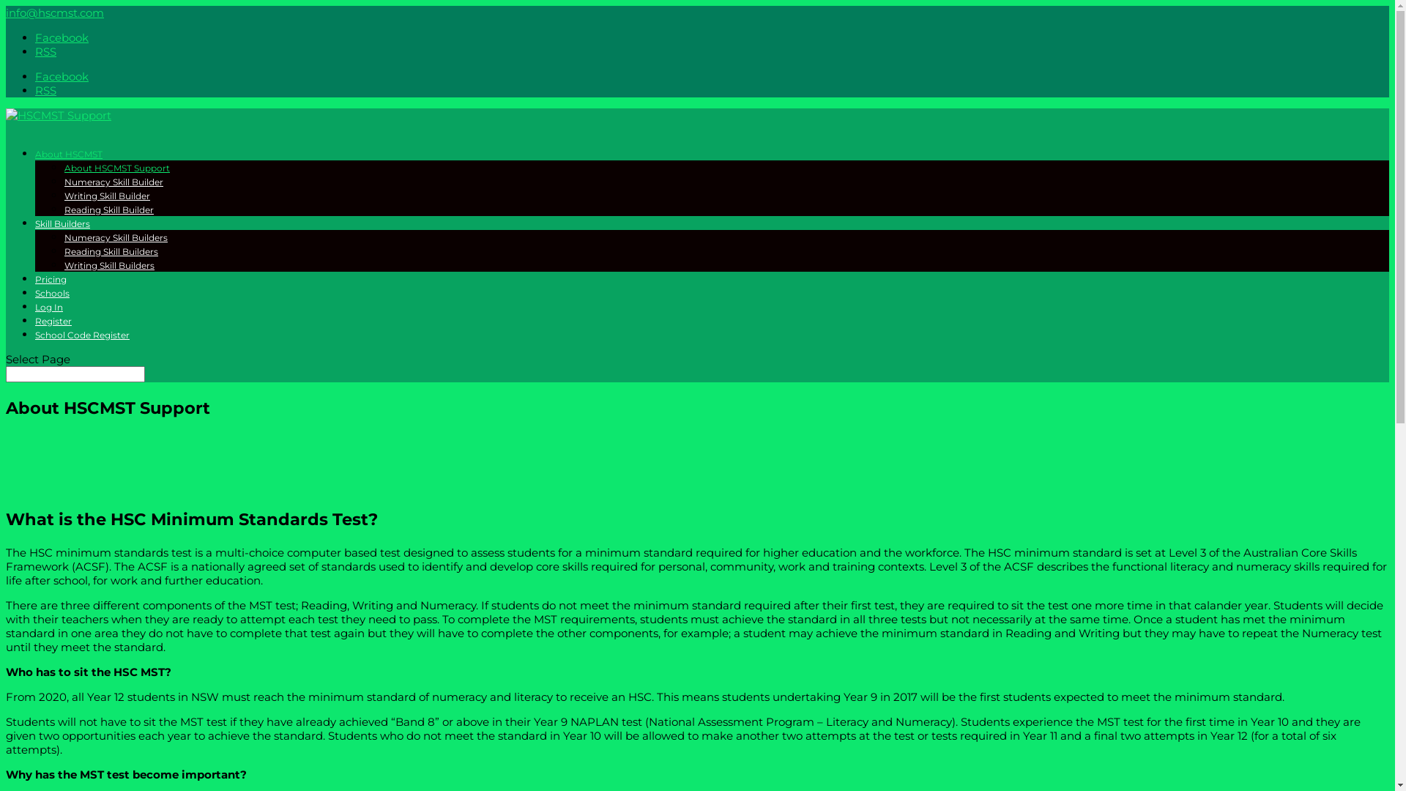 This screenshot has height=791, width=1406. Describe the element at coordinates (49, 313) in the screenshot. I see `Log In` at that location.